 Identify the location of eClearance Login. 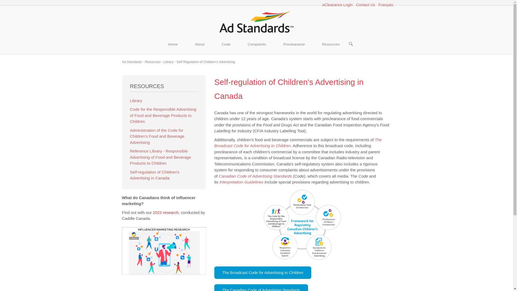
(337, 5).